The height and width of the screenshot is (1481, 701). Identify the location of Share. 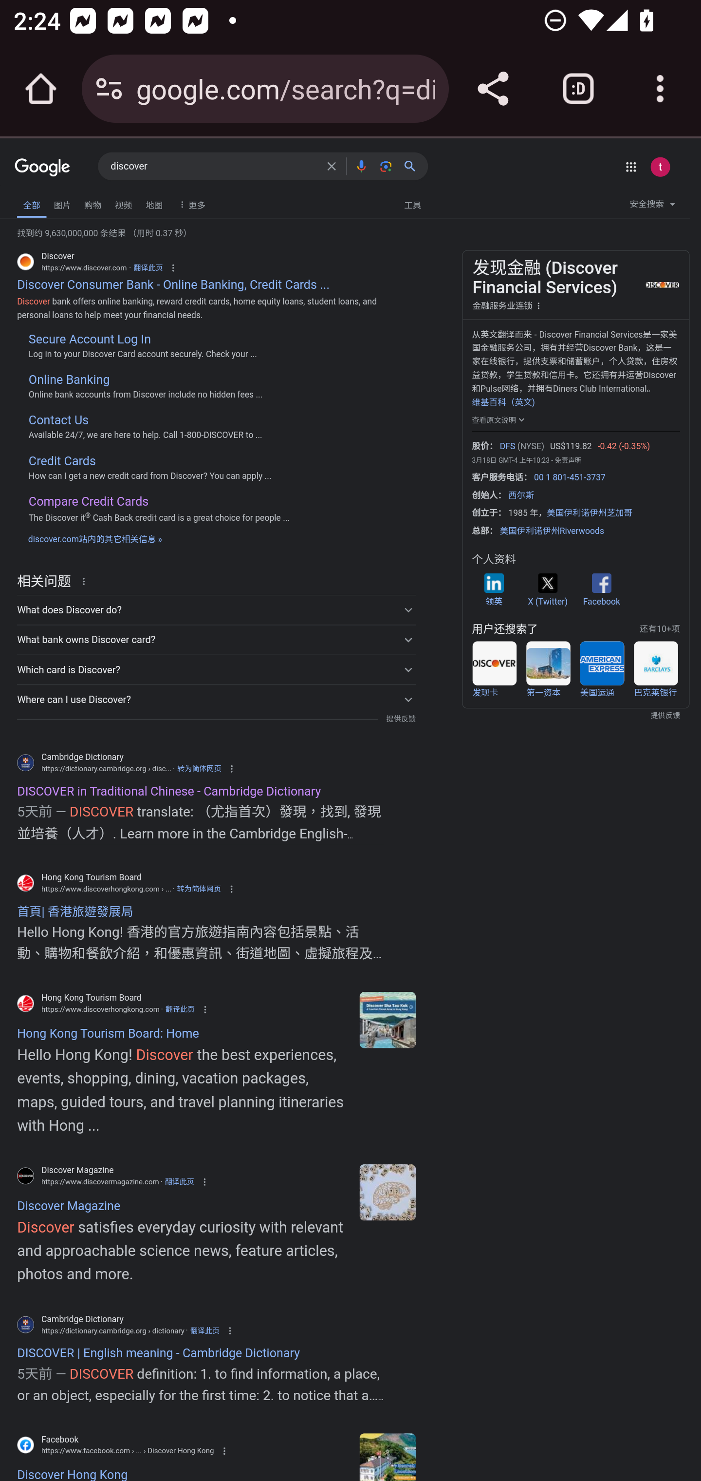
(493, 89).